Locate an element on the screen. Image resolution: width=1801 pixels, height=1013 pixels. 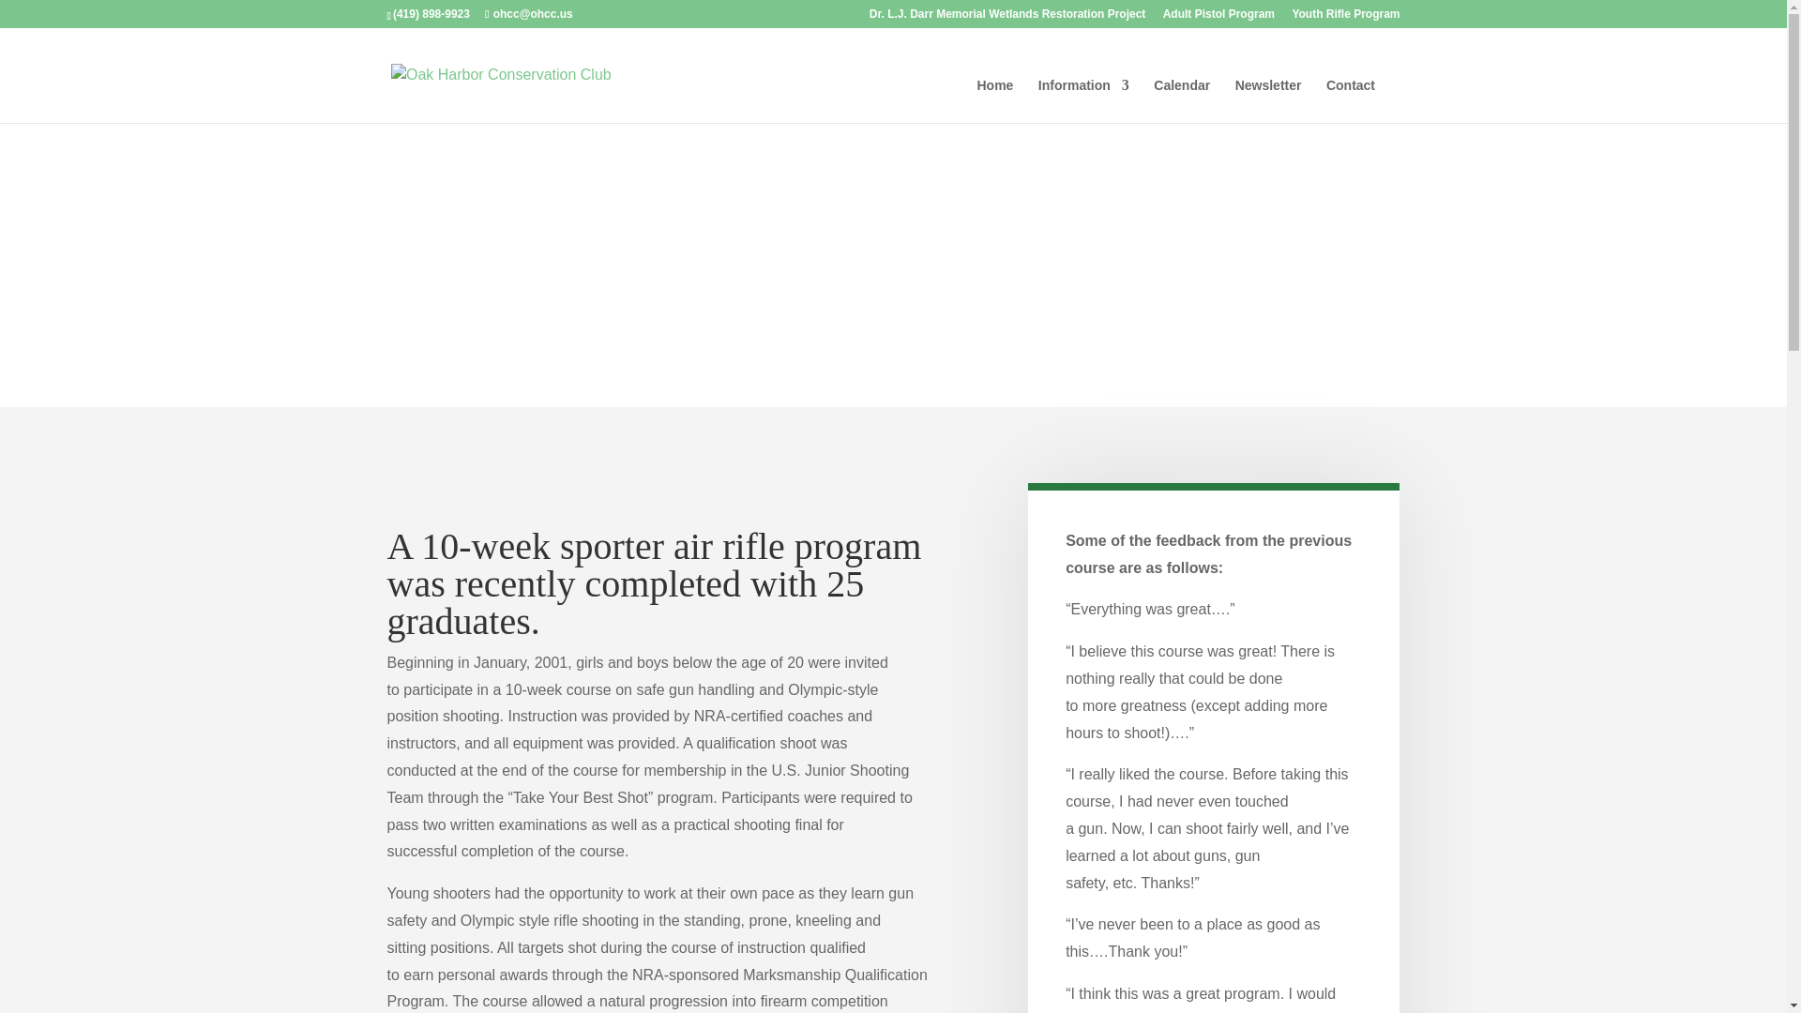
Contact is located at coordinates (1351, 100).